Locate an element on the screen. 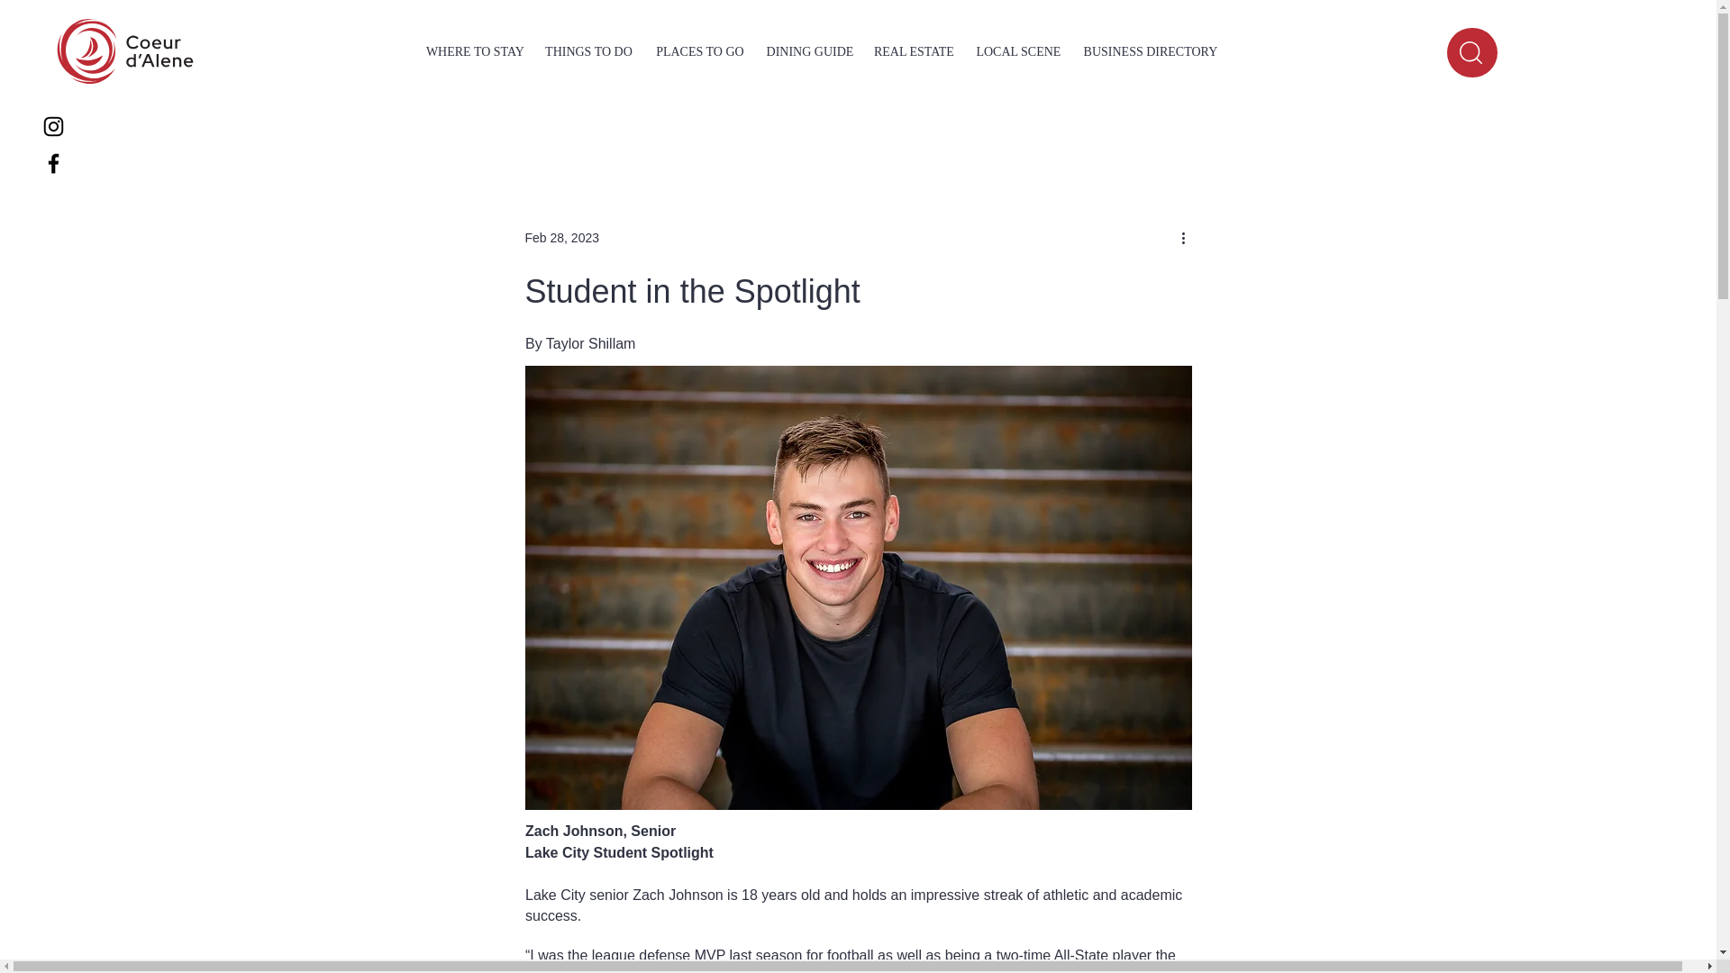 This screenshot has width=1730, height=973. REAL ESTATE is located at coordinates (914, 52).